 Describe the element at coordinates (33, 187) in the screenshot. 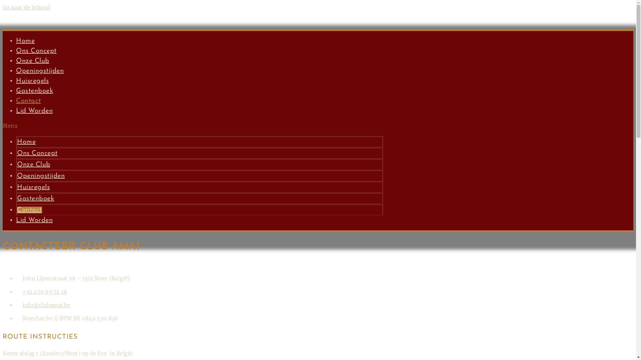

I see `Huisregels` at that location.